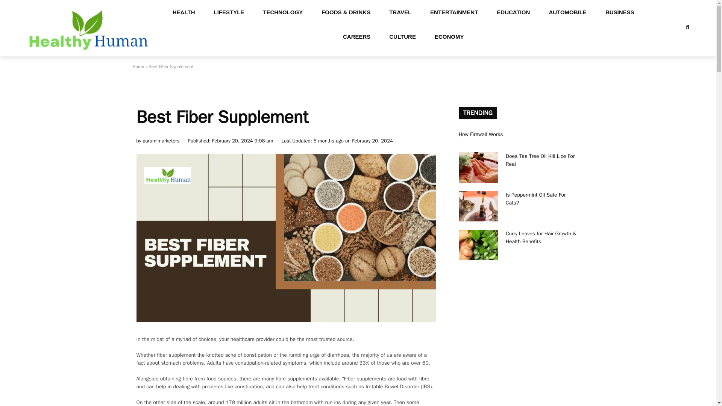  What do you see at coordinates (568, 12) in the screenshot?
I see `AUTOMOBILE` at bounding box center [568, 12].